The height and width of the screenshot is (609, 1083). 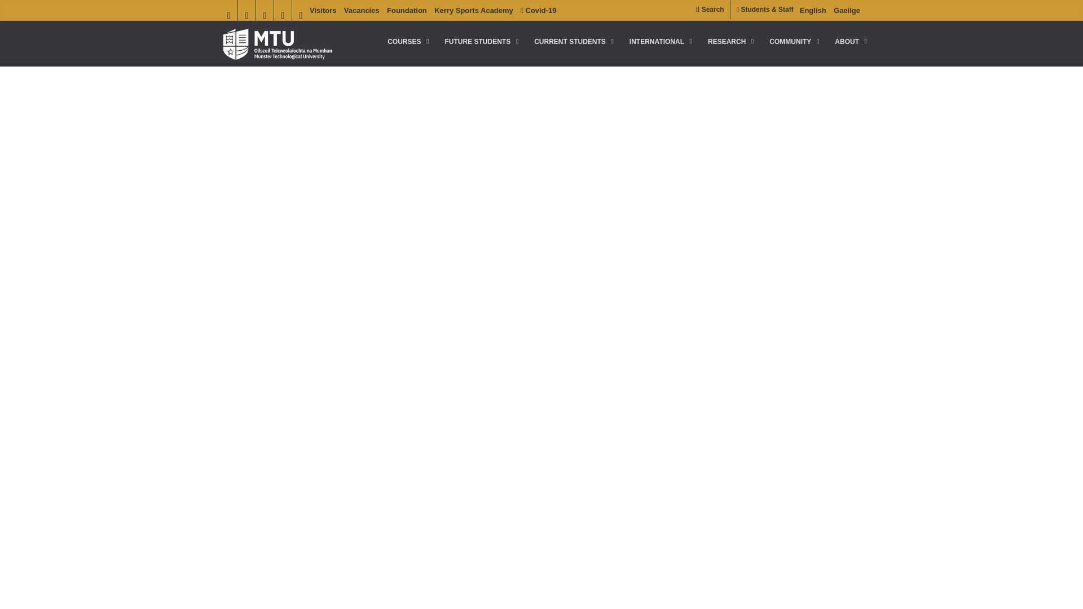 I want to click on Visitors, so click(x=323, y=10).